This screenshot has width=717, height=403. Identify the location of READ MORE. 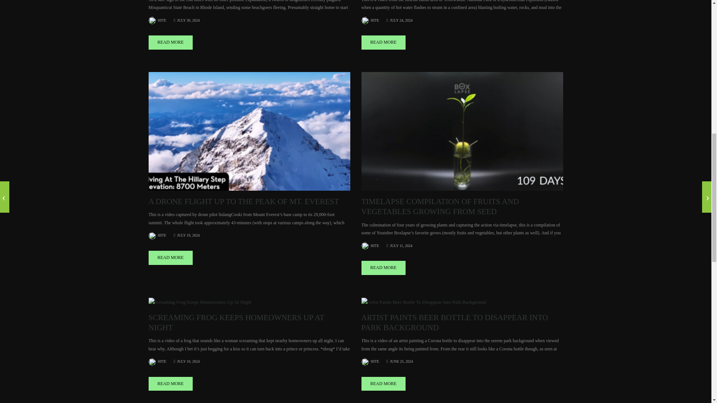
(383, 268).